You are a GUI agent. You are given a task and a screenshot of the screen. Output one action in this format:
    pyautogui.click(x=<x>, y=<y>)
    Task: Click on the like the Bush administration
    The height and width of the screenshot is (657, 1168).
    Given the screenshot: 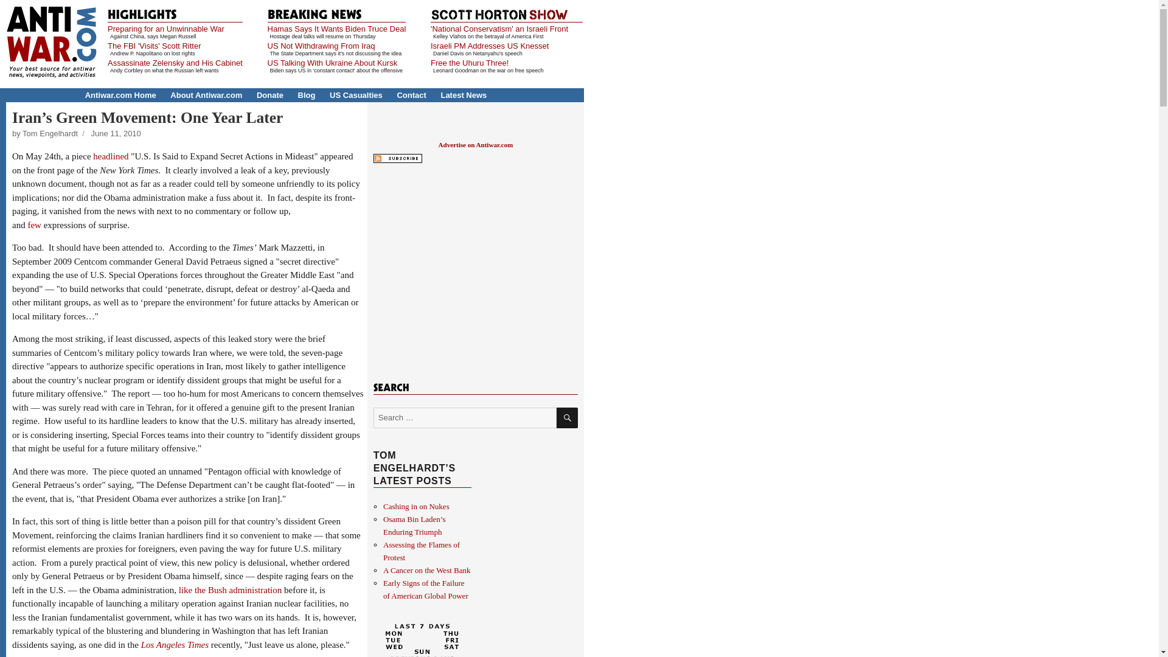 What is the action you would take?
    pyautogui.click(x=230, y=590)
    